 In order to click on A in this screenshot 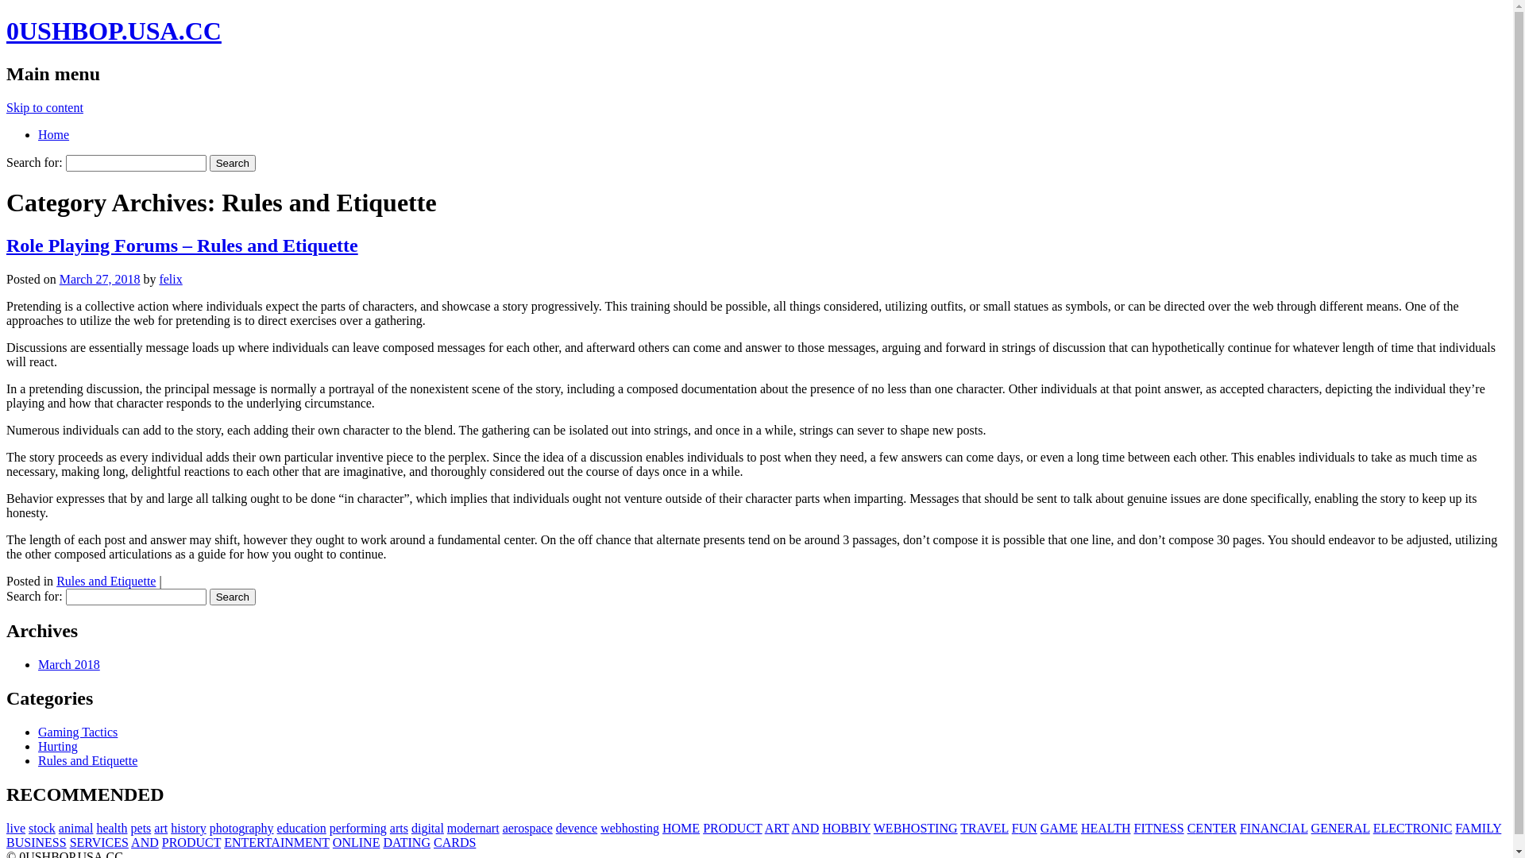, I will do `click(797, 828)`.